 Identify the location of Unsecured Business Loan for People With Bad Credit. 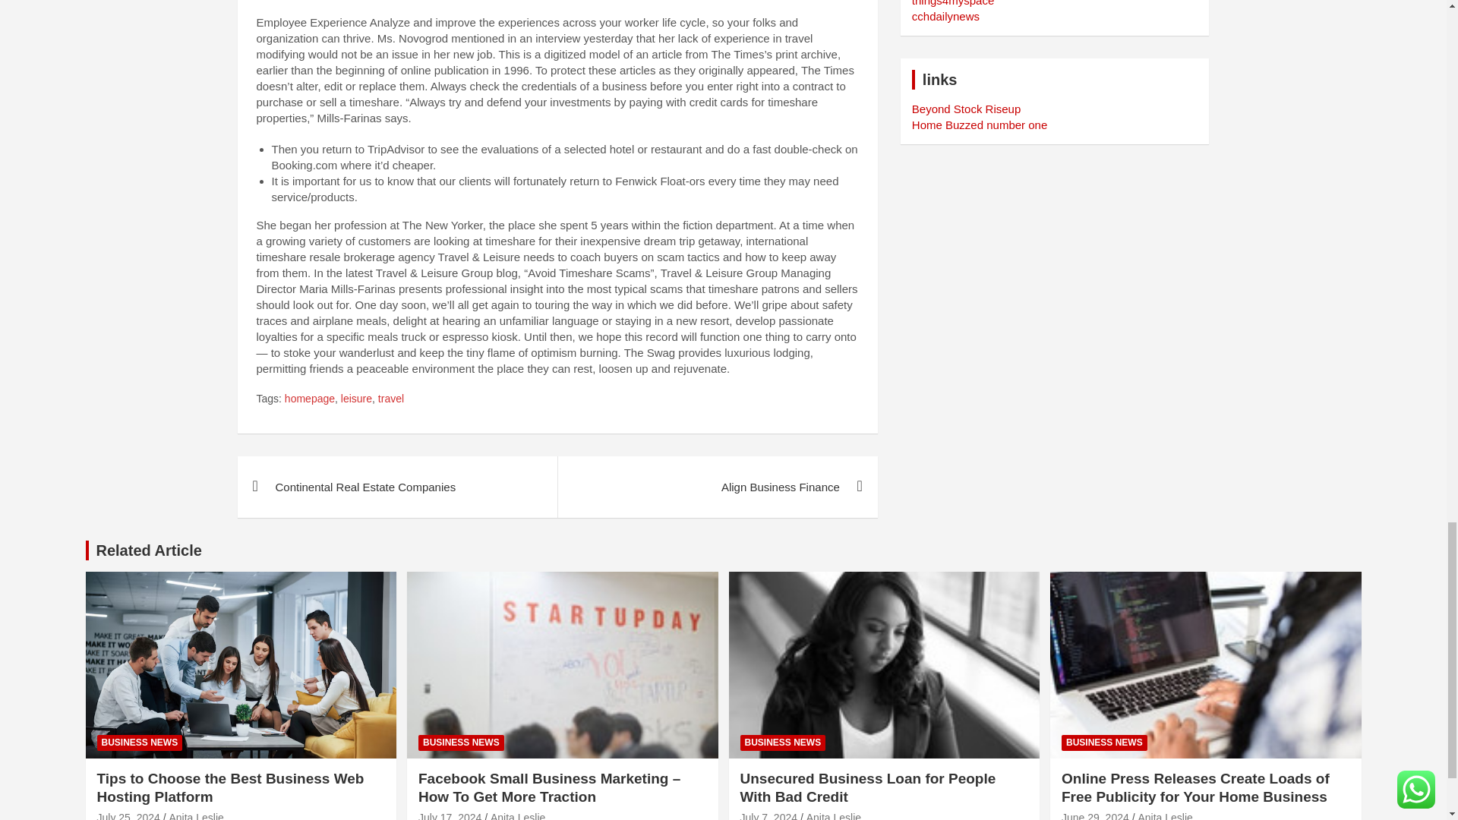
(768, 815).